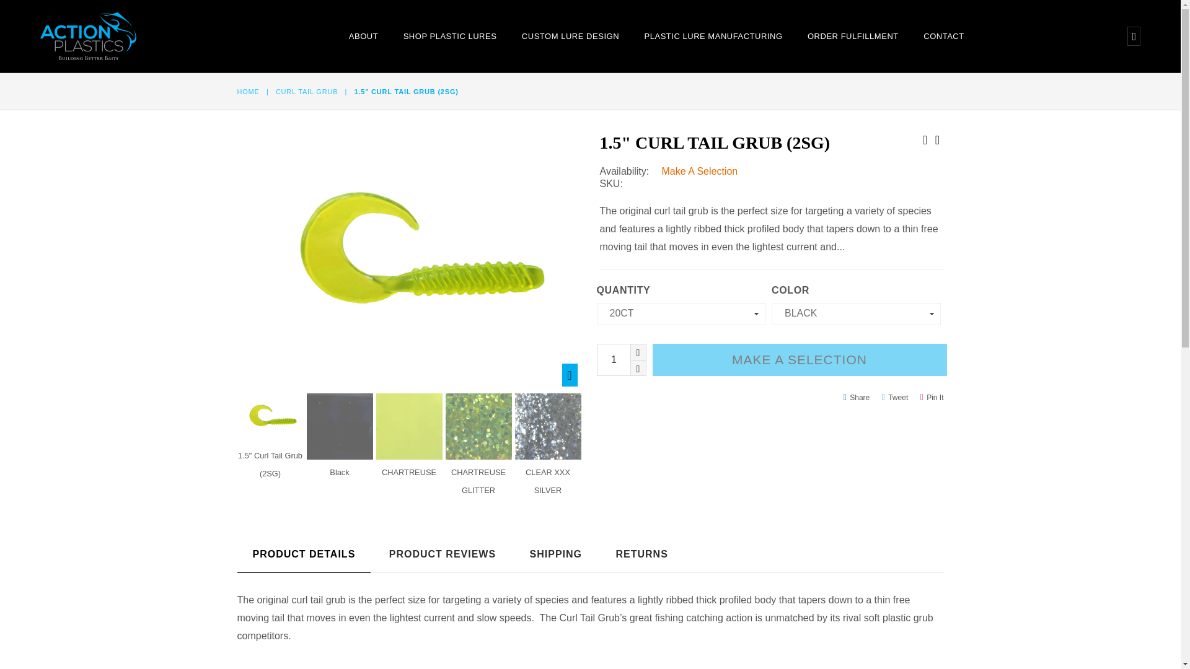  I want to click on PLASTIC LURE MANUFACTURING, so click(713, 35).